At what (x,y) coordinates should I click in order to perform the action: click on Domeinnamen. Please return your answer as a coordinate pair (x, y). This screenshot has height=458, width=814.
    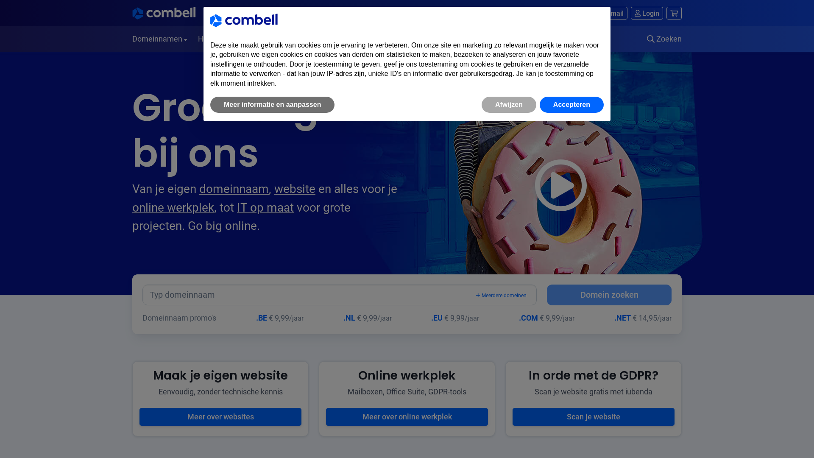
    Looking at the image, I should click on (162, 39).